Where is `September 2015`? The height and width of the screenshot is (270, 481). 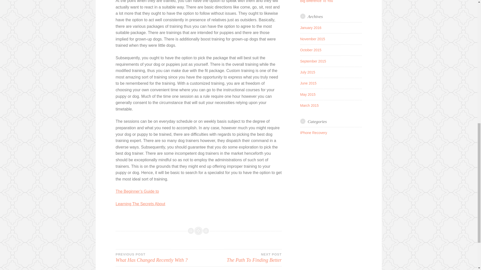
September 2015 is located at coordinates (313, 61).